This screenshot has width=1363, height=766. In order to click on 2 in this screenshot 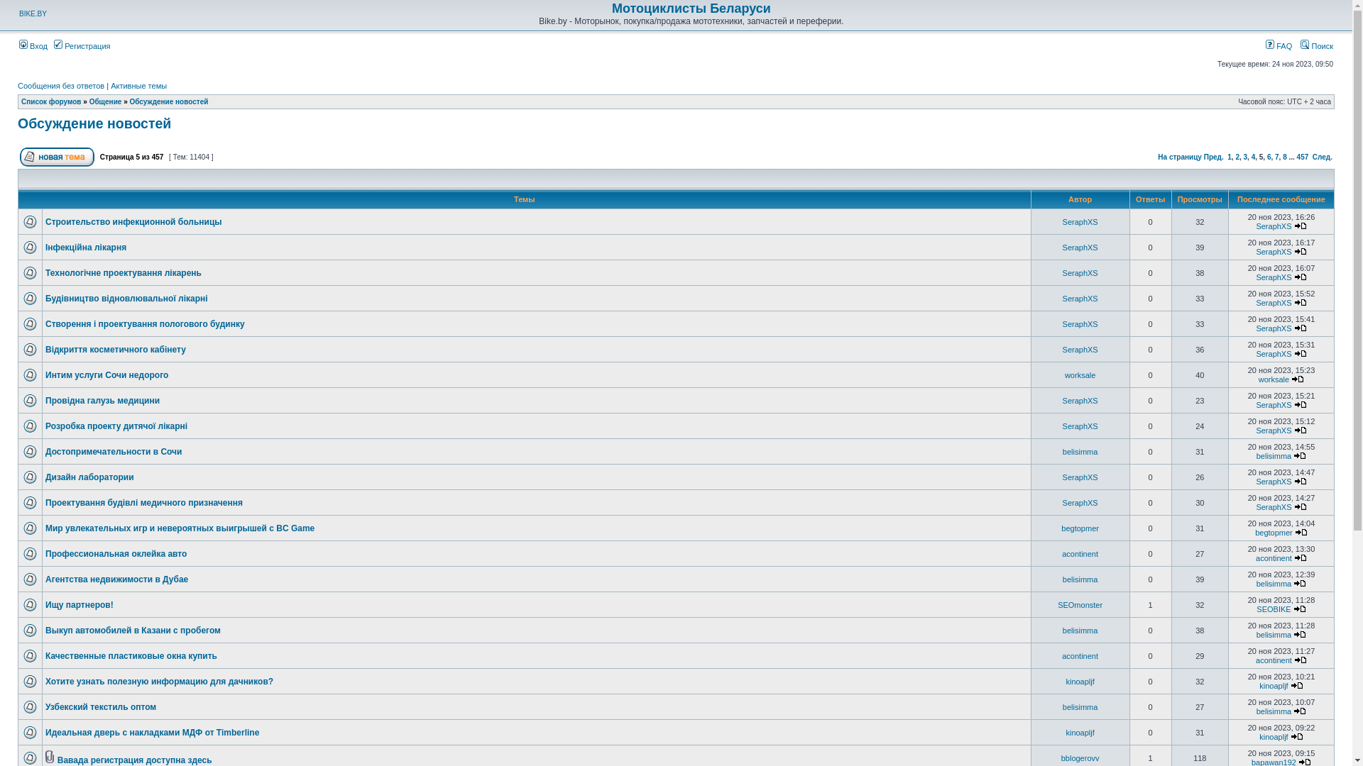, I will do `click(1237, 157)`.